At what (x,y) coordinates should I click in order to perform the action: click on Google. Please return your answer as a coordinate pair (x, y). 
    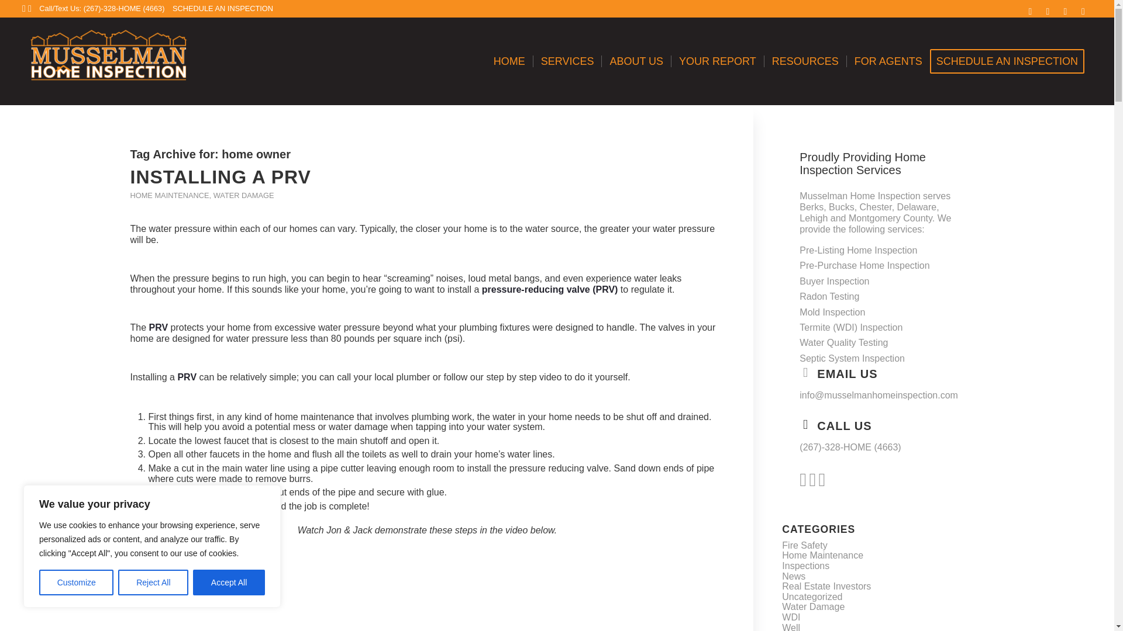
    Looking at the image, I should click on (1031, 12).